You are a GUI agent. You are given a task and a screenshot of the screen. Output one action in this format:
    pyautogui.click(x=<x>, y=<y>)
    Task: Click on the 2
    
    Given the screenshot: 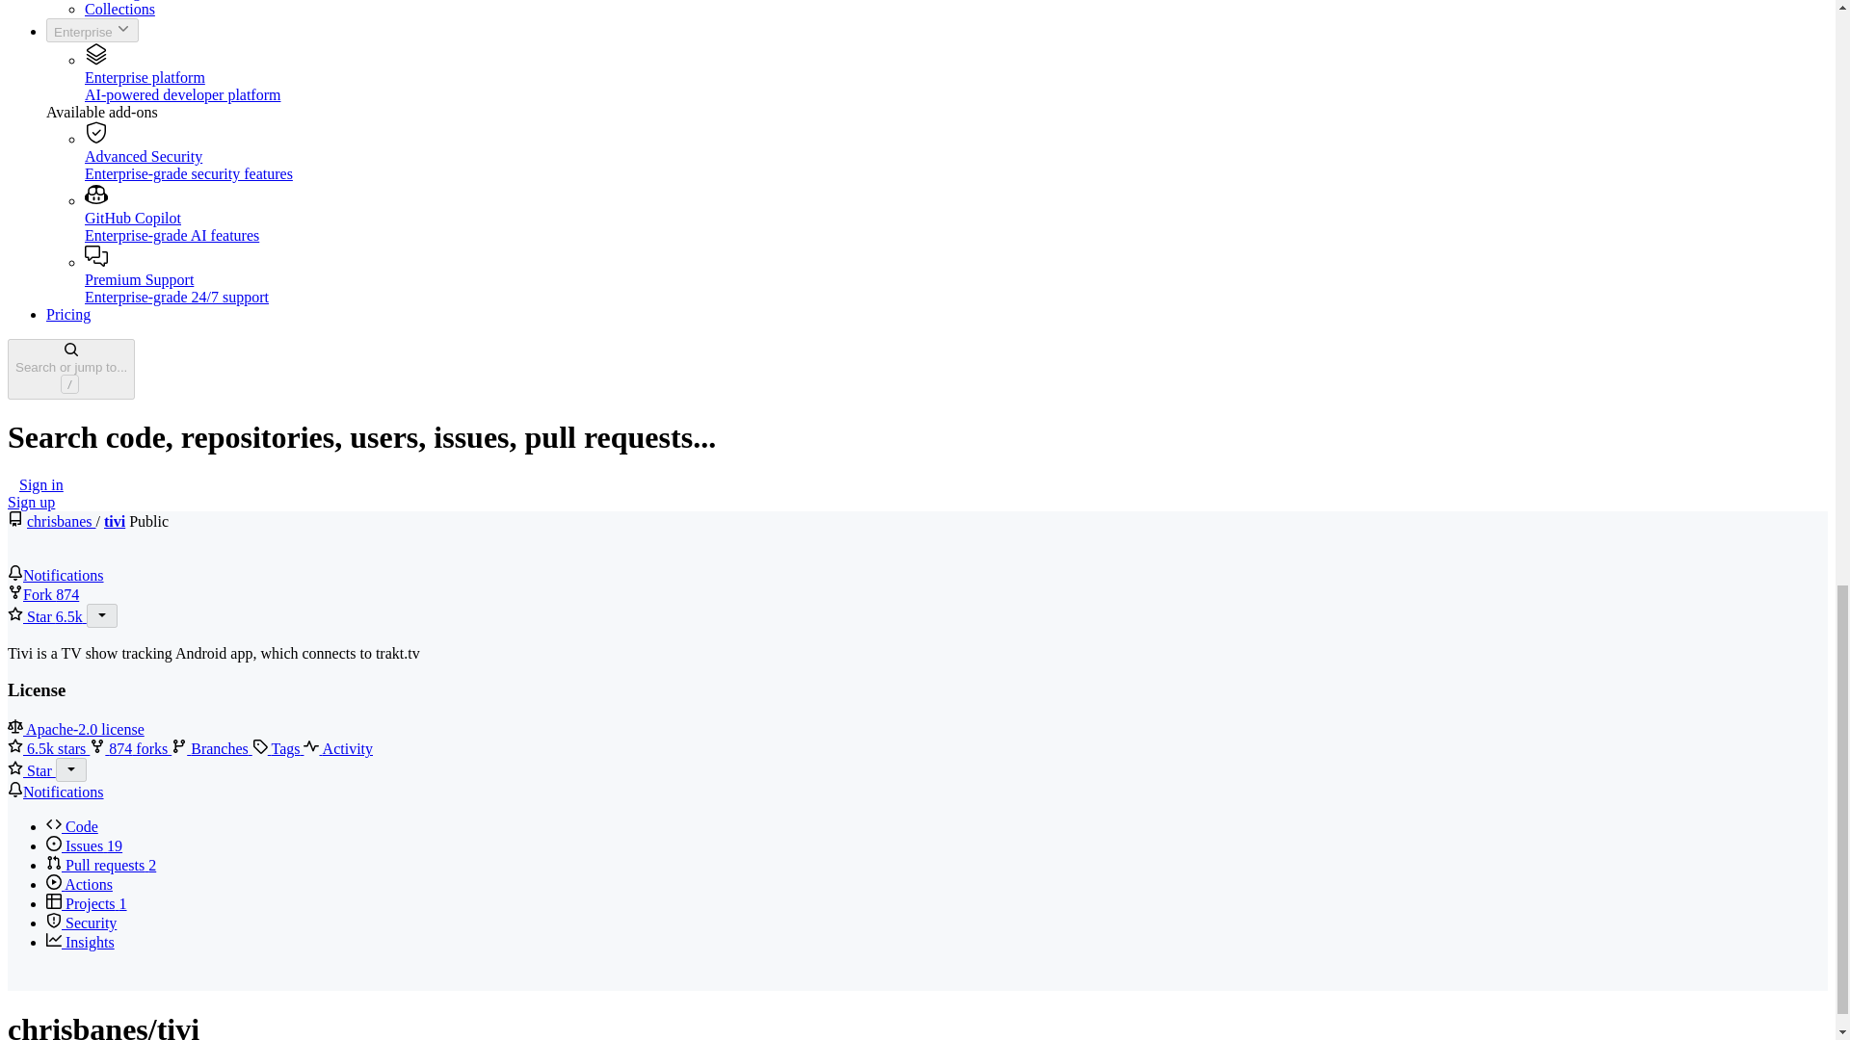 What is the action you would take?
    pyautogui.click(x=151, y=865)
    